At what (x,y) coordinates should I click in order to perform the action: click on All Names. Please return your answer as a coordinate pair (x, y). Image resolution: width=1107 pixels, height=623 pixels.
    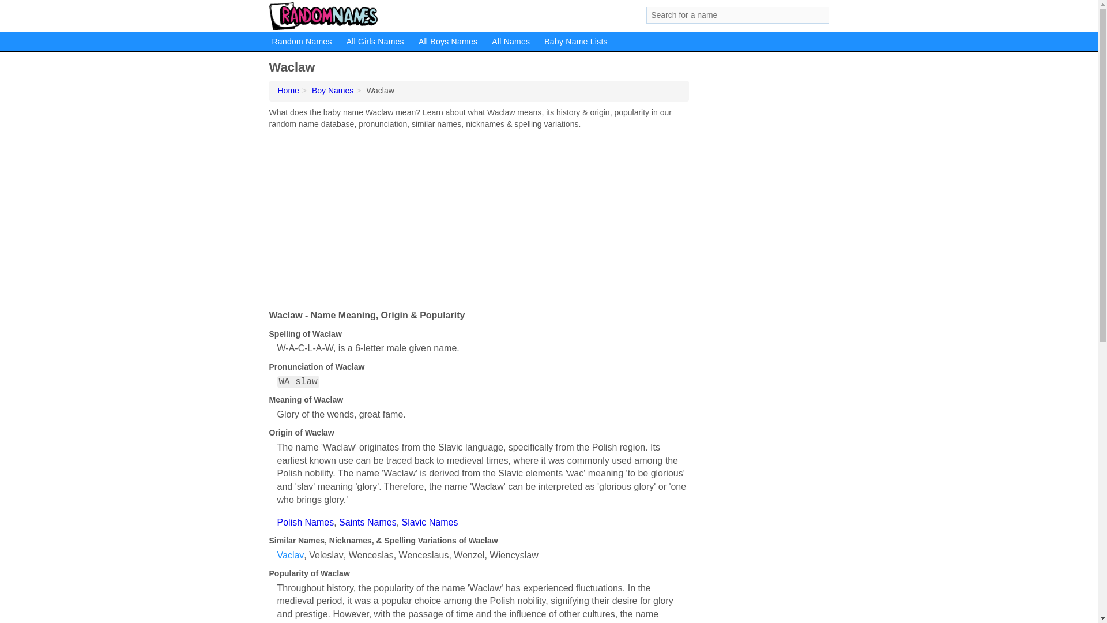
    Looking at the image, I should click on (511, 42).